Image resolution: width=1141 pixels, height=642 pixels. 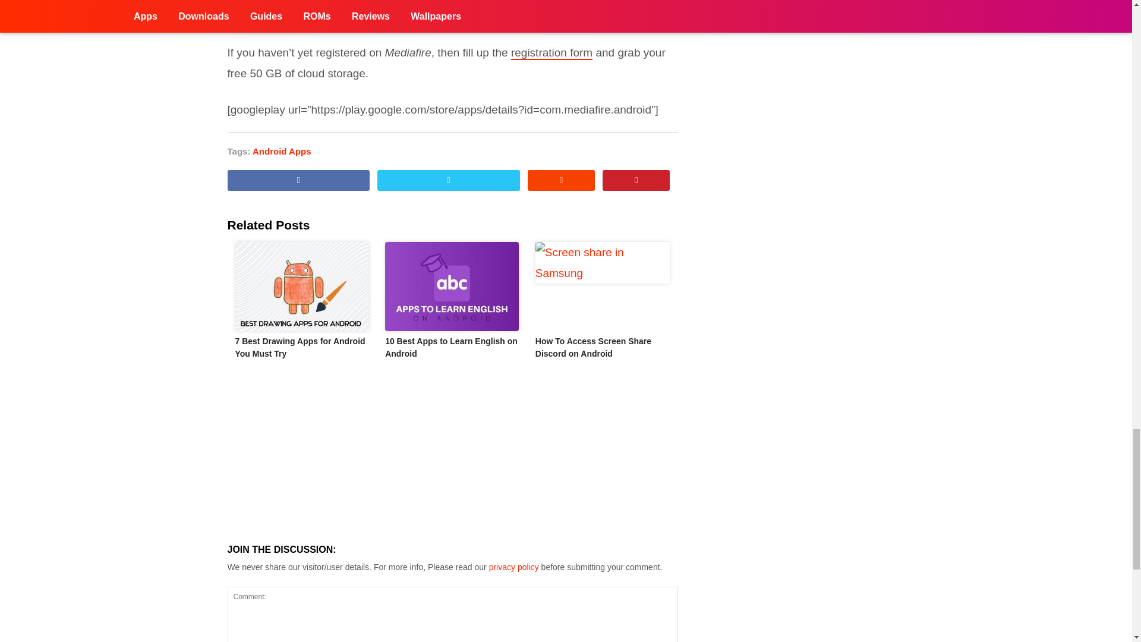 What do you see at coordinates (452, 347) in the screenshot?
I see `10 Best Apps to Learn English on Android` at bounding box center [452, 347].